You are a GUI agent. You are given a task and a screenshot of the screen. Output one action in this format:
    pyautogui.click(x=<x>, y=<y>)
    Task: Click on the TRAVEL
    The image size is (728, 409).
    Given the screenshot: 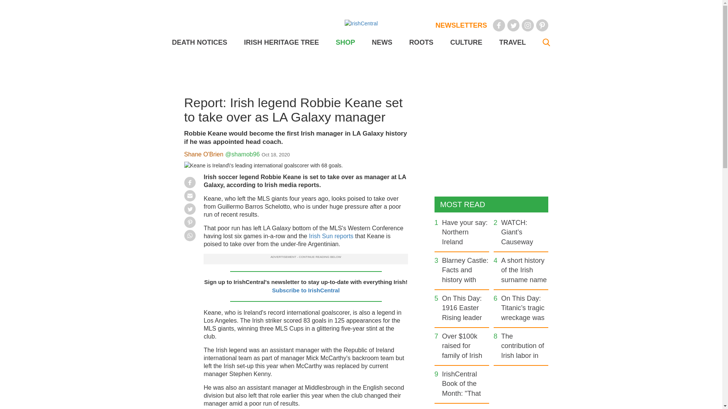 What is the action you would take?
    pyautogui.click(x=512, y=42)
    